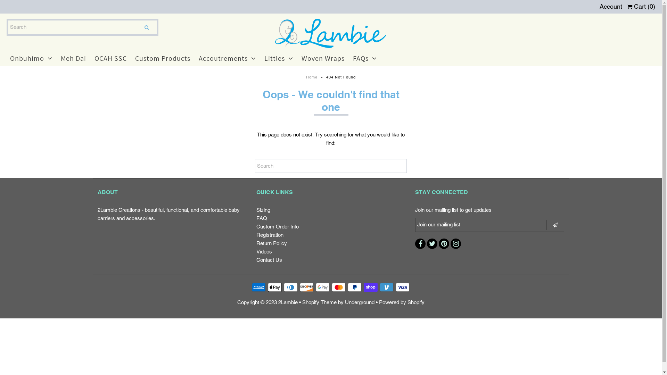 This screenshot has width=667, height=375. Describe the element at coordinates (262, 218) in the screenshot. I see `FAQ` at that location.